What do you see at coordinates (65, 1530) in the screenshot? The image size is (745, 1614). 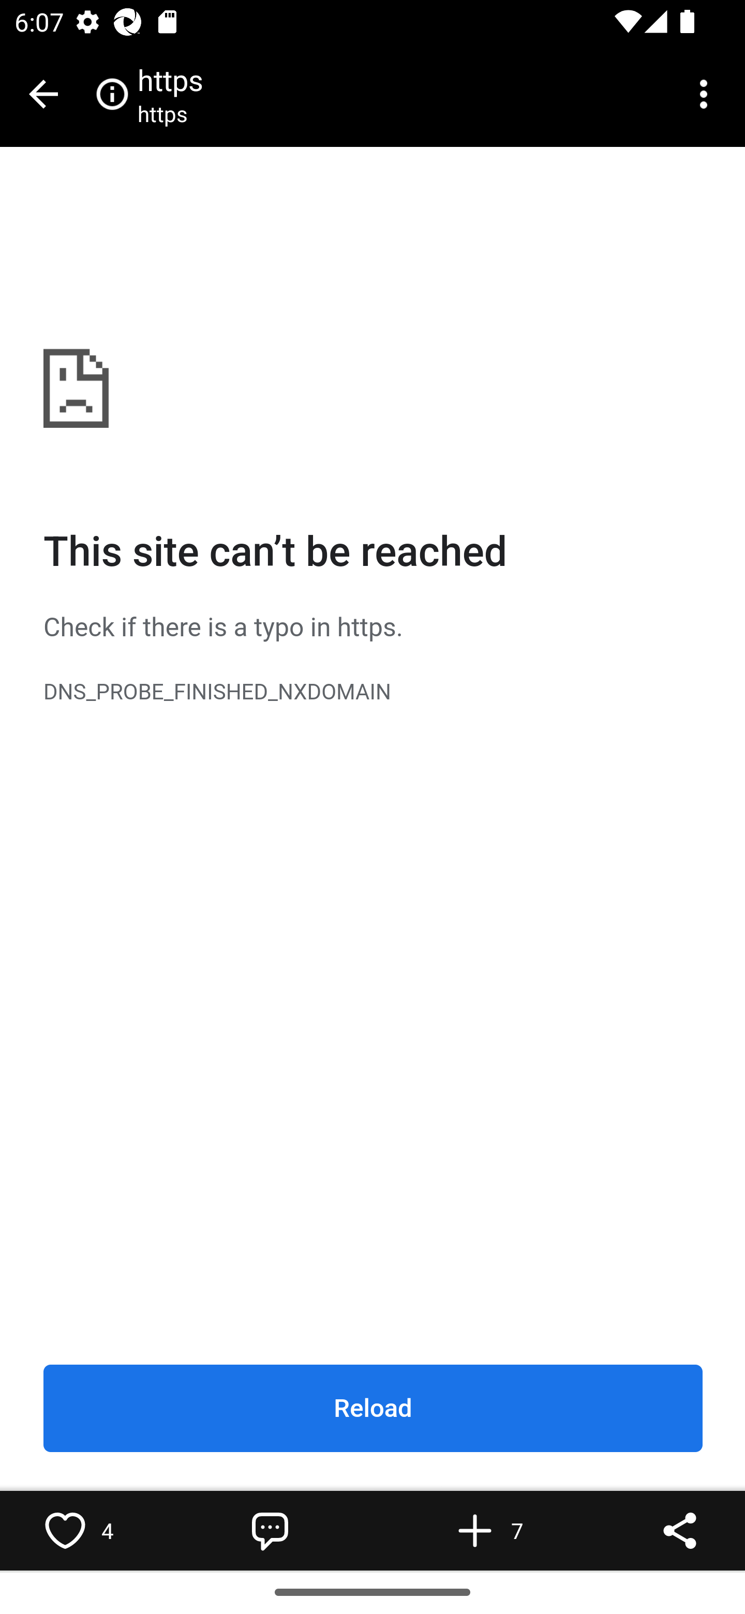 I see `Like` at bounding box center [65, 1530].